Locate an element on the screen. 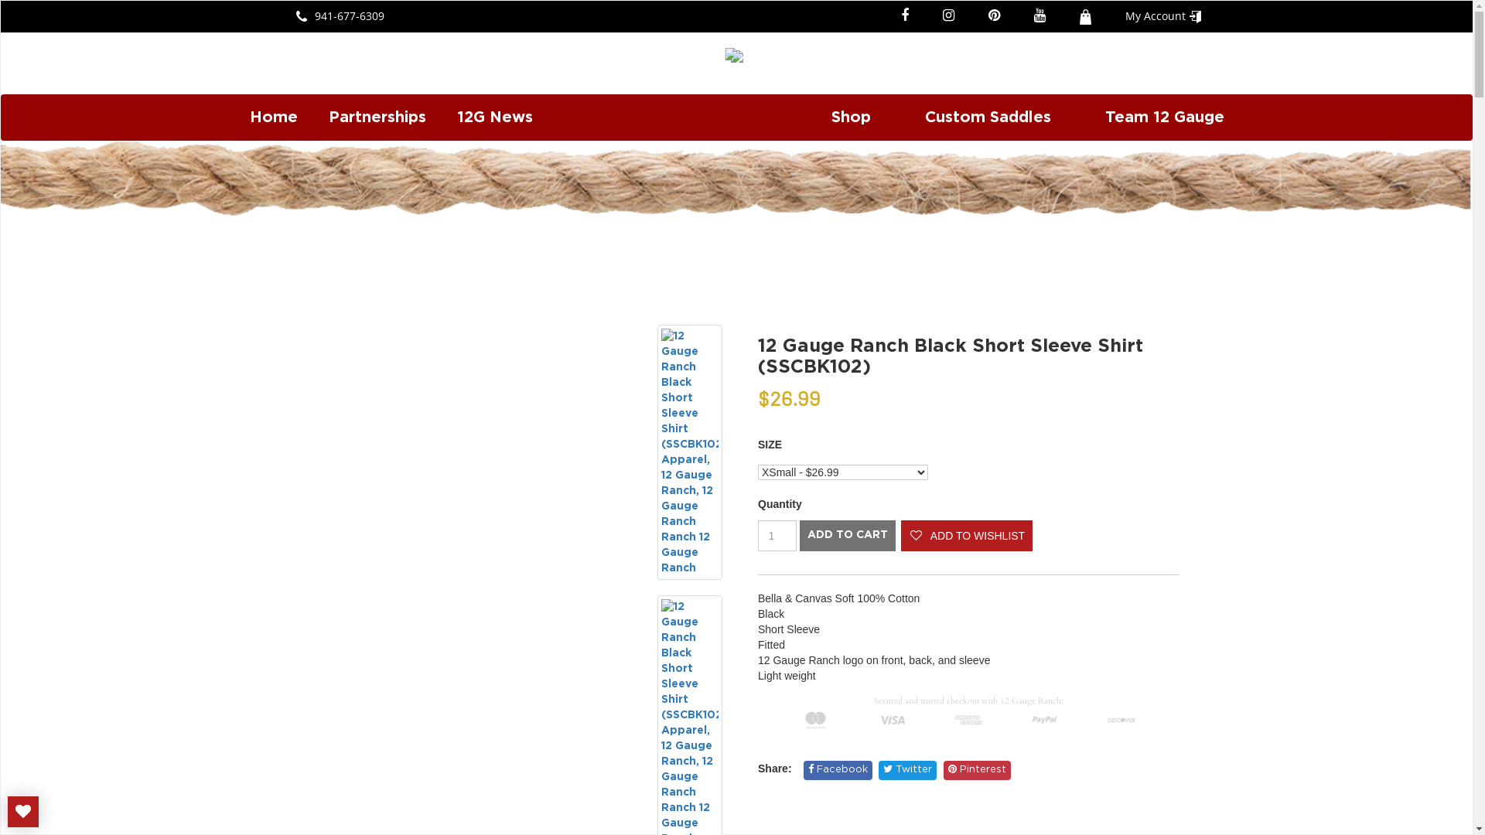  Partnerships is located at coordinates (377, 118).